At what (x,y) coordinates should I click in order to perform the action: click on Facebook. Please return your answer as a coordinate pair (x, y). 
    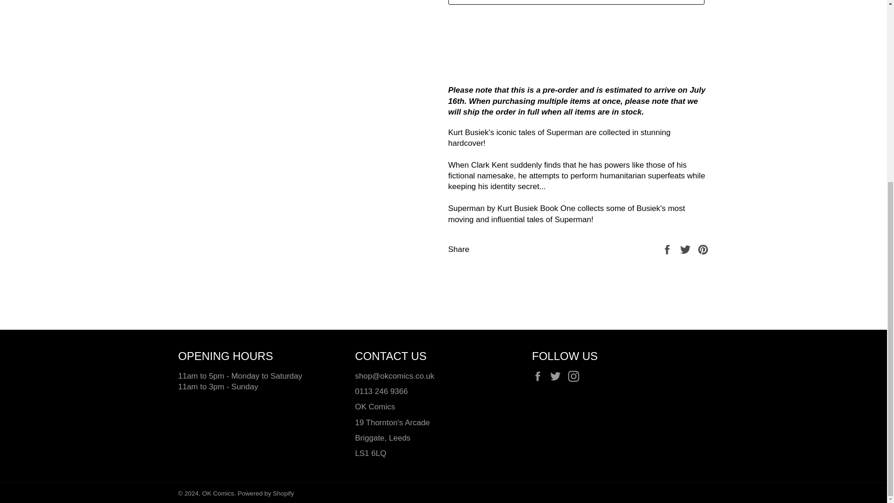
    Looking at the image, I should click on (539, 376).